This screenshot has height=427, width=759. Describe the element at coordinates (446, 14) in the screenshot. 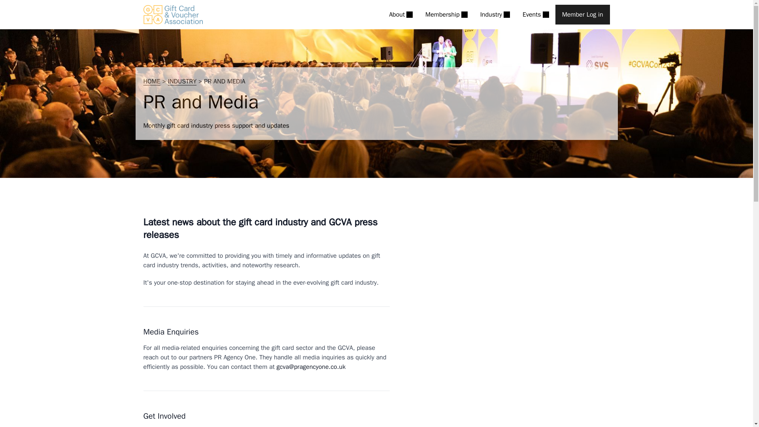

I see `Membership` at that location.